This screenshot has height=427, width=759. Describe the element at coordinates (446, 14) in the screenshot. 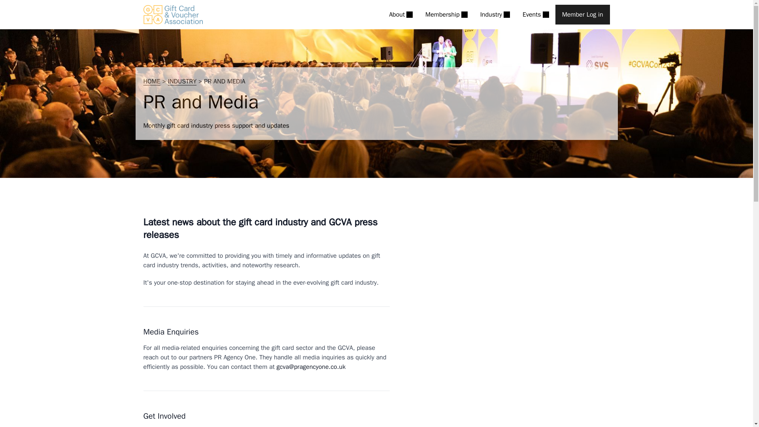

I see `Membership` at that location.